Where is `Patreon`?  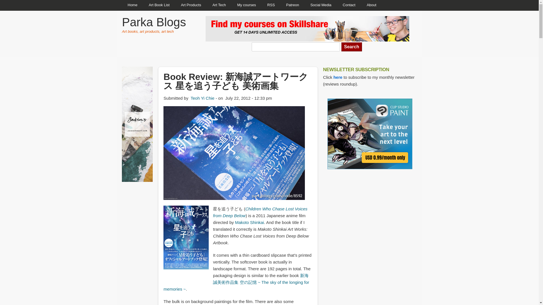 Patreon is located at coordinates (292, 5).